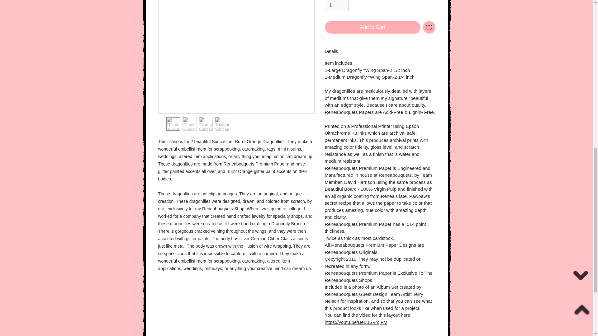  What do you see at coordinates (373, 27) in the screenshot?
I see `Add to Cart` at bounding box center [373, 27].